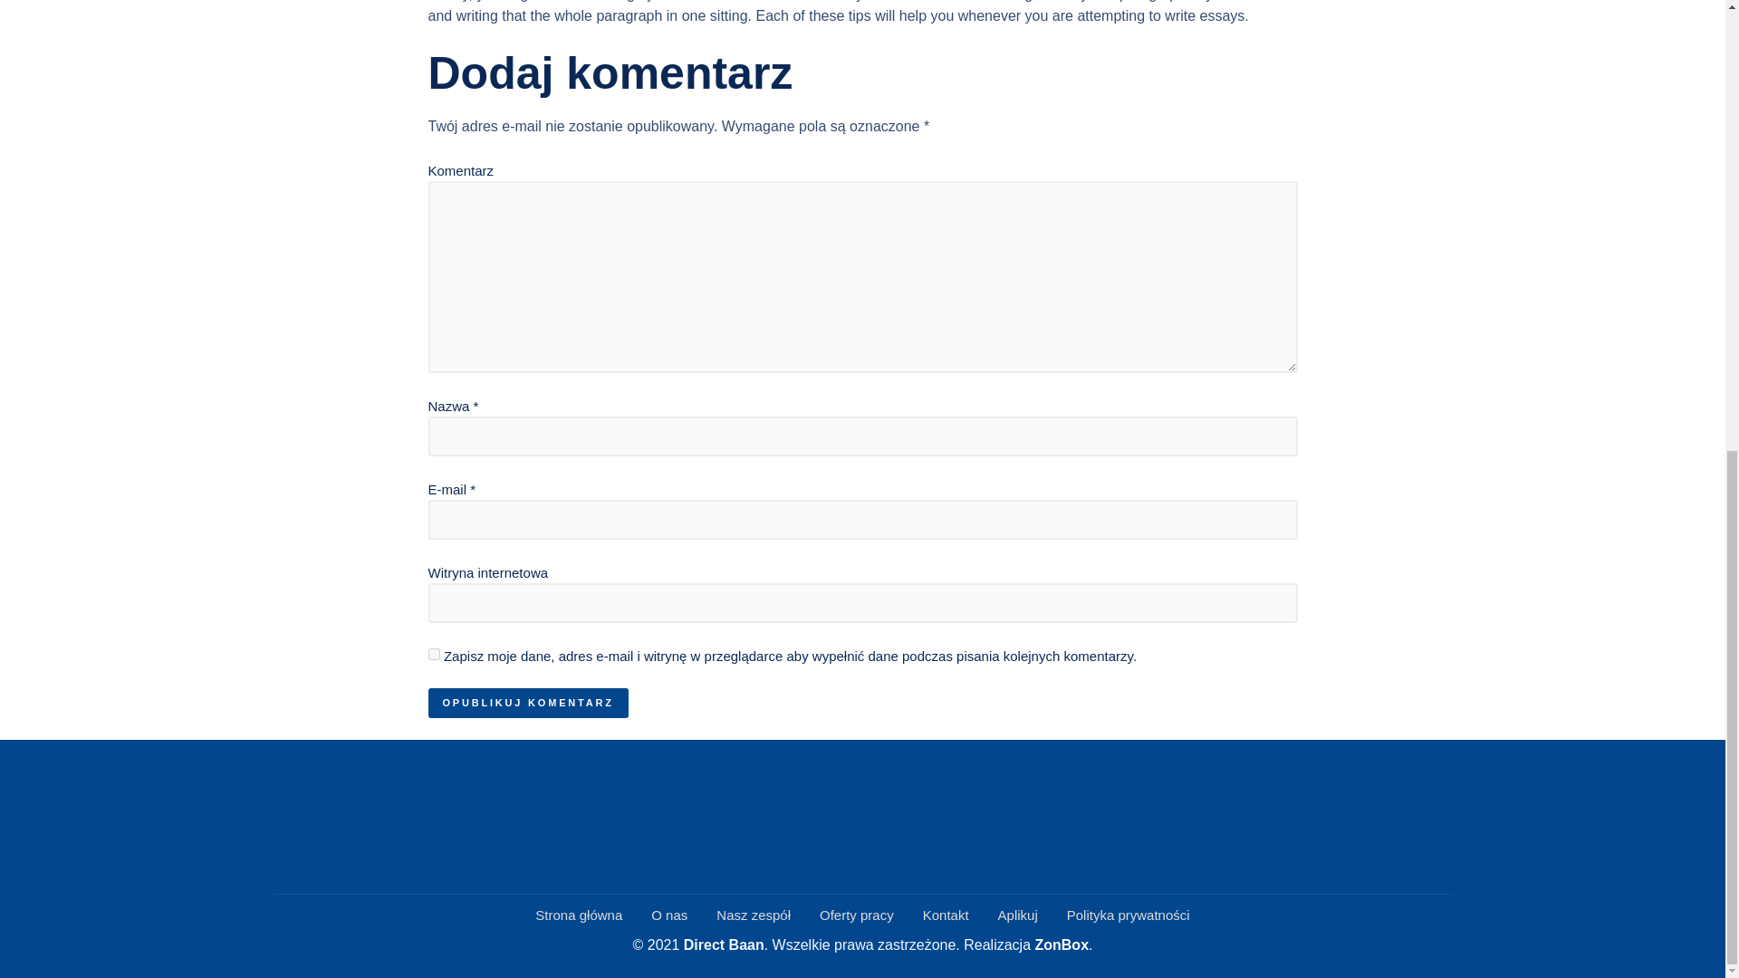  Describe the element at coordinates (668, 916) in the screenshot. I see `O nas` at that location.